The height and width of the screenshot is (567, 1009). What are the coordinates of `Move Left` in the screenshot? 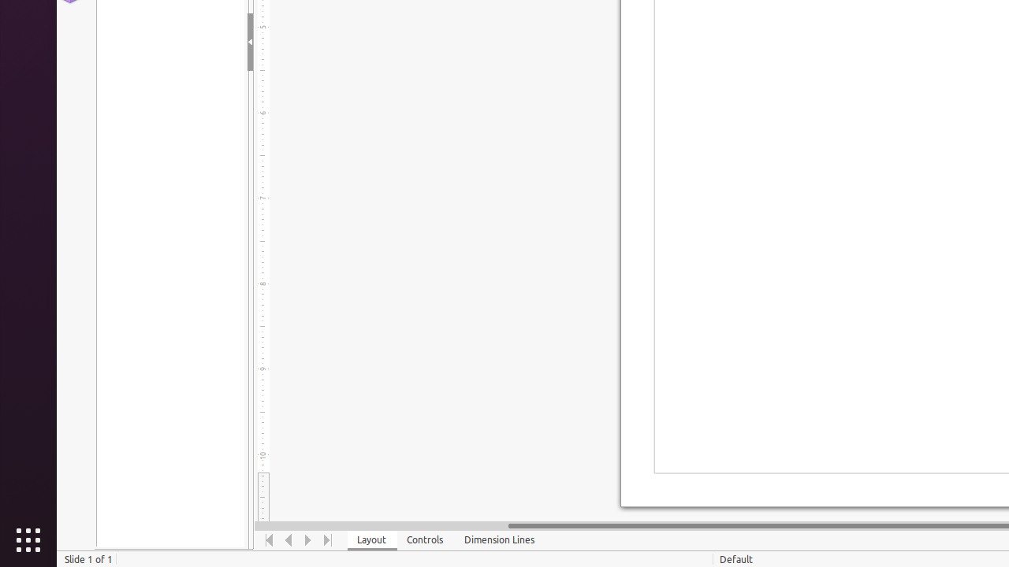 It's located at (289, 540).